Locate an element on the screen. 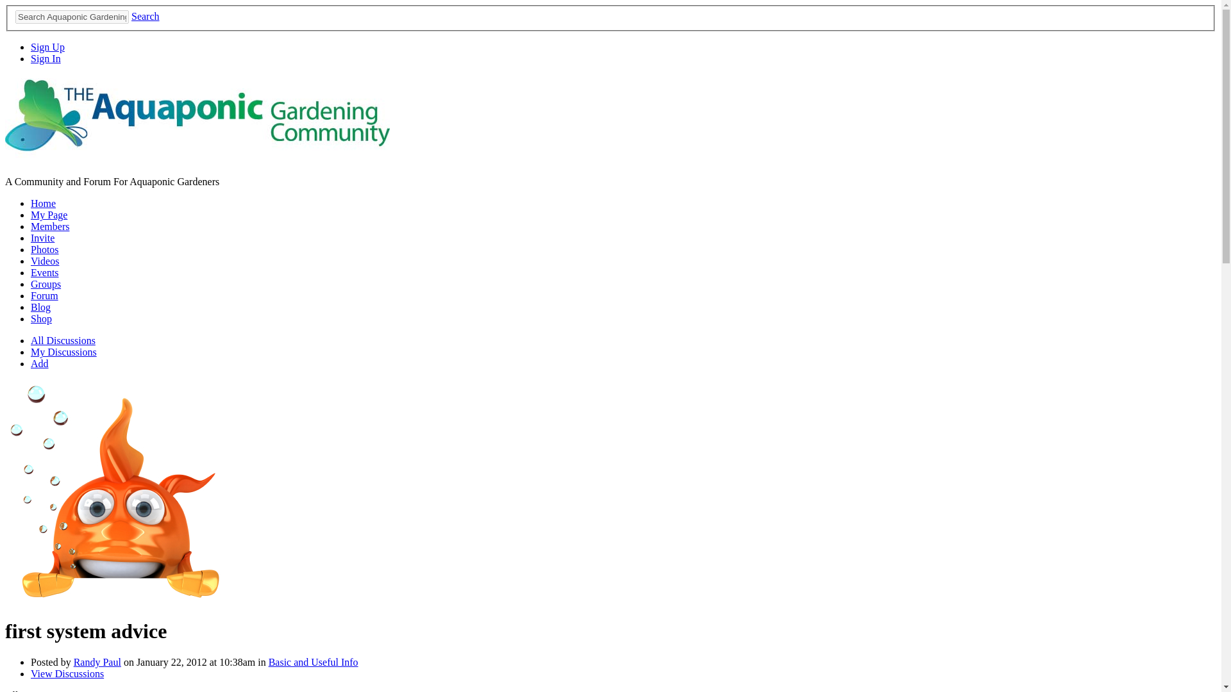 This screenshot has width=1231, height=692. Shop is located at coordinates (41, 319).